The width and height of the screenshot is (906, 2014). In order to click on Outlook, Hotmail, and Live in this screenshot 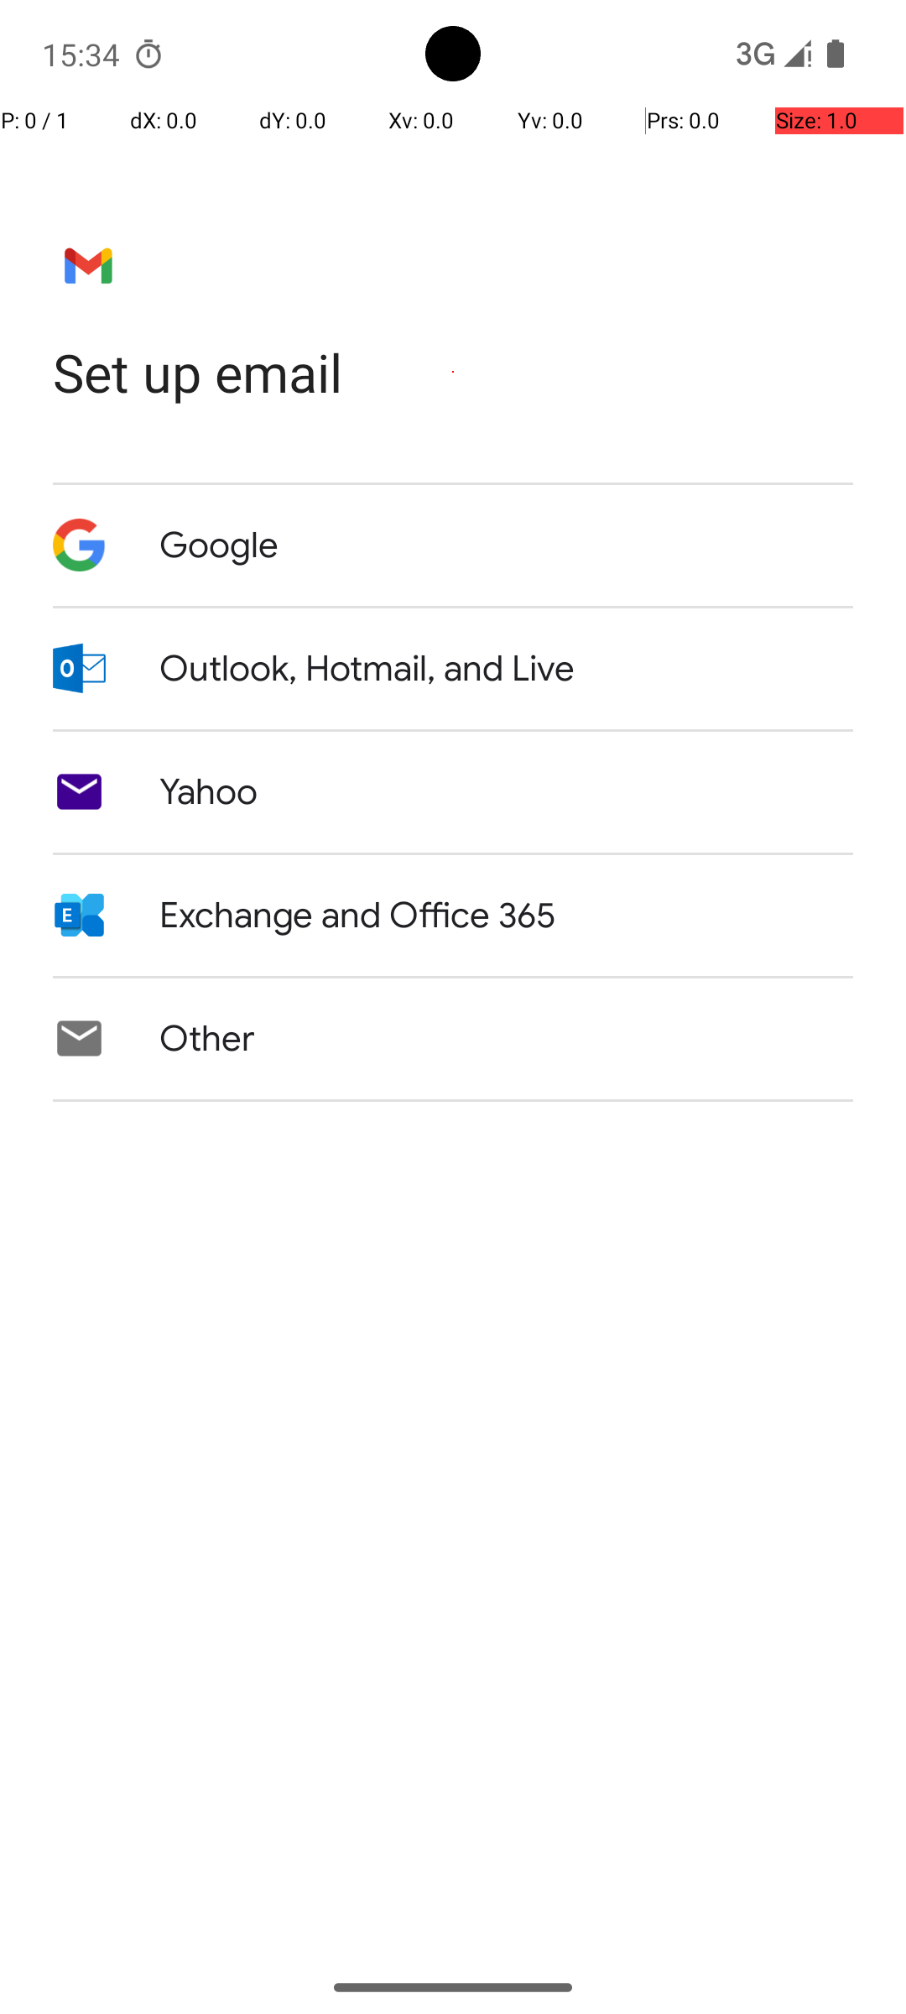, I will do `click(367, 669)`.